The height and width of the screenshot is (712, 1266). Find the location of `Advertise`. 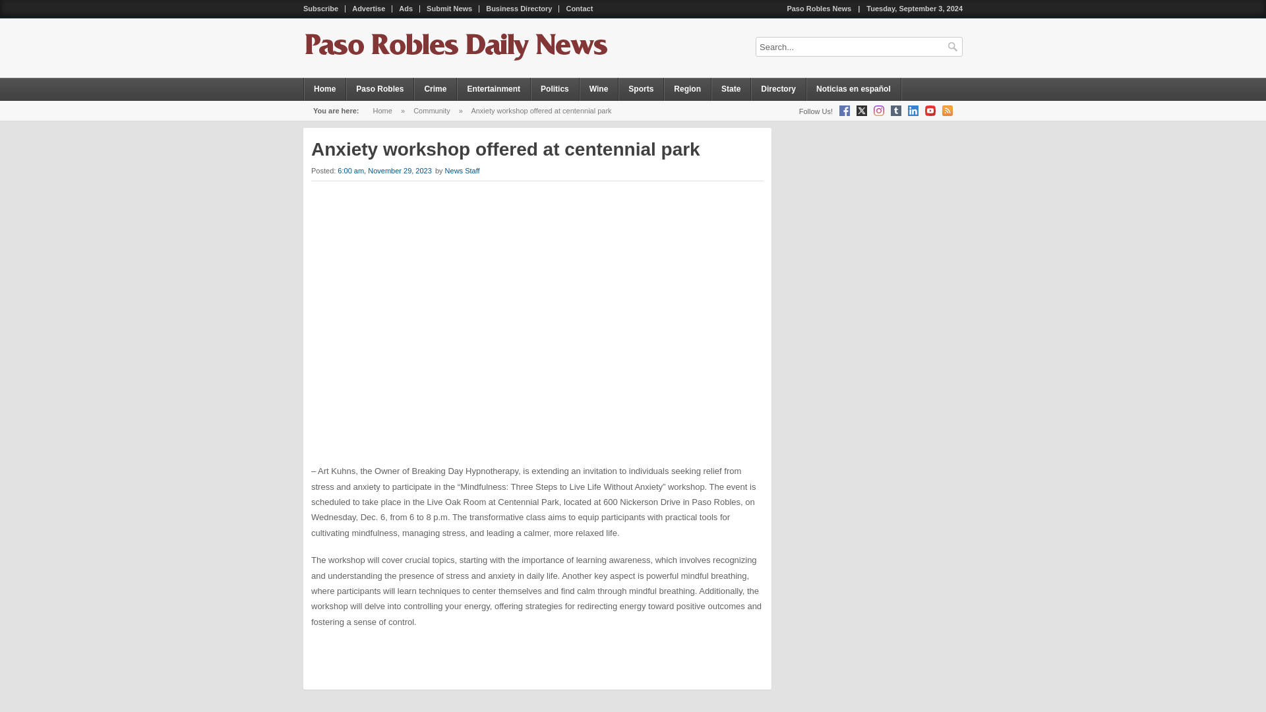

Advertise is located at coordinates (369, 9).